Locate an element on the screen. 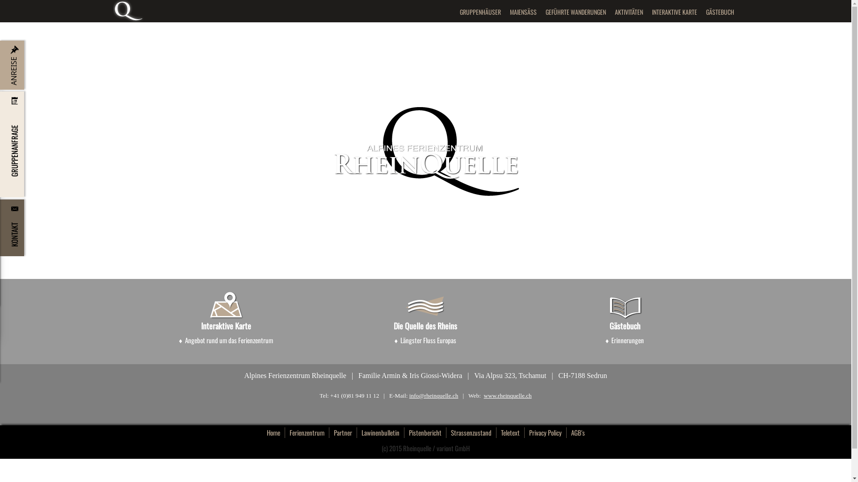 This screenshot has width=858, height=482. Home is located at coordinates (273, 433).